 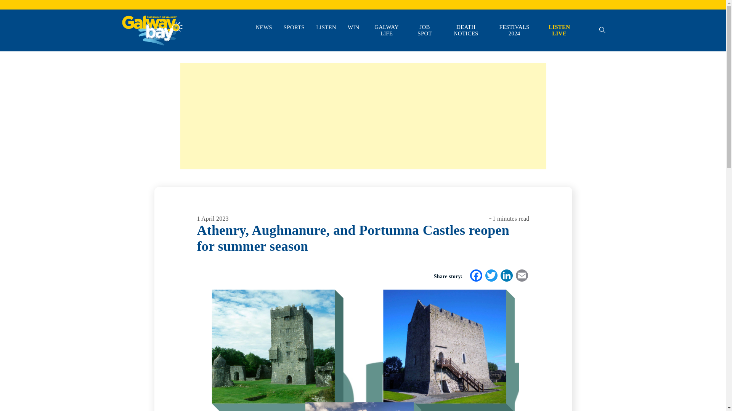 I want to click on NEWS, so click(x=263, y=27).